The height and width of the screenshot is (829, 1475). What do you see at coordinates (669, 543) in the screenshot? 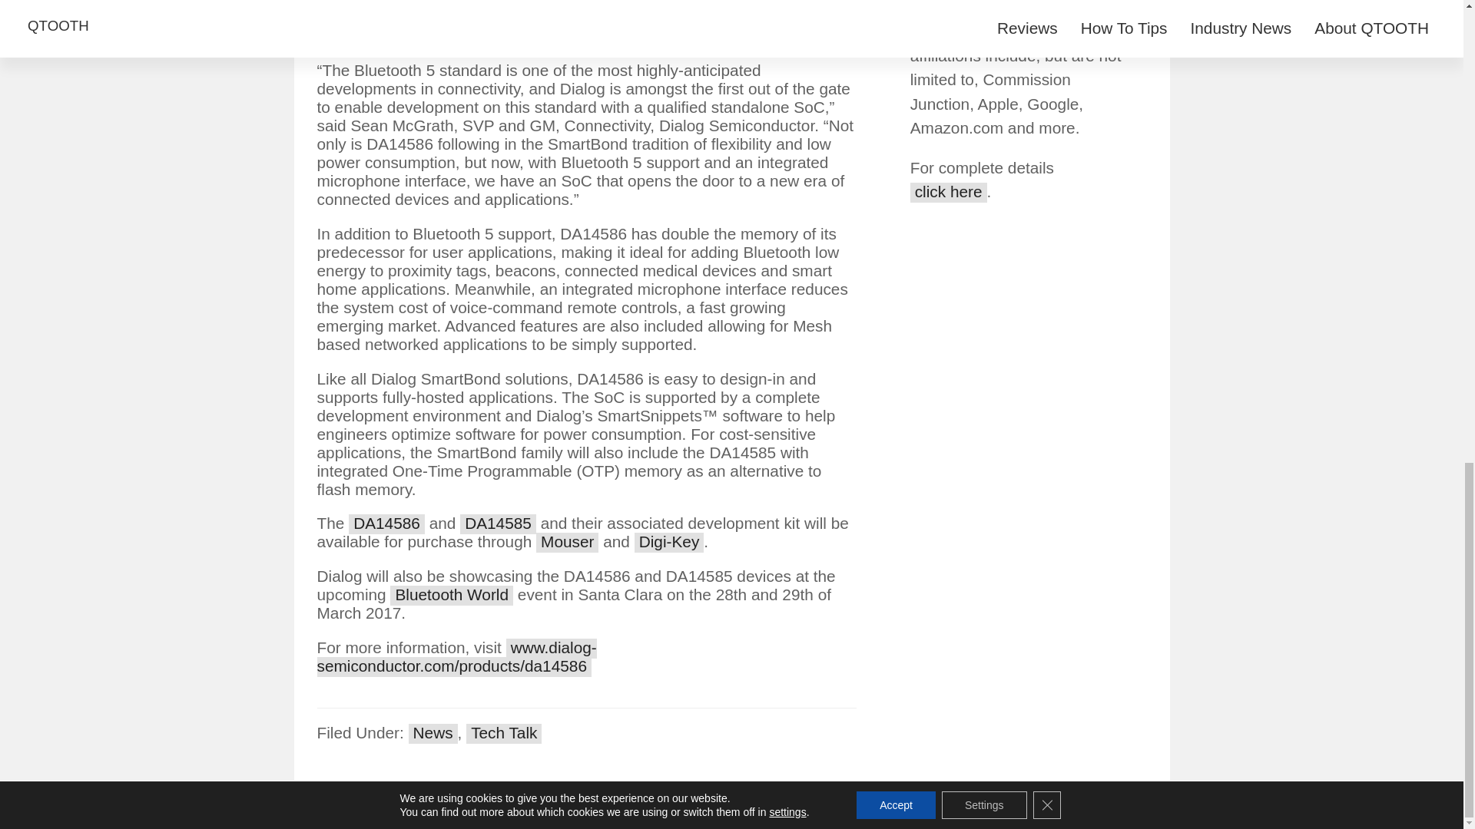
I see `Digi-Key` at bounding box center [669, 543].